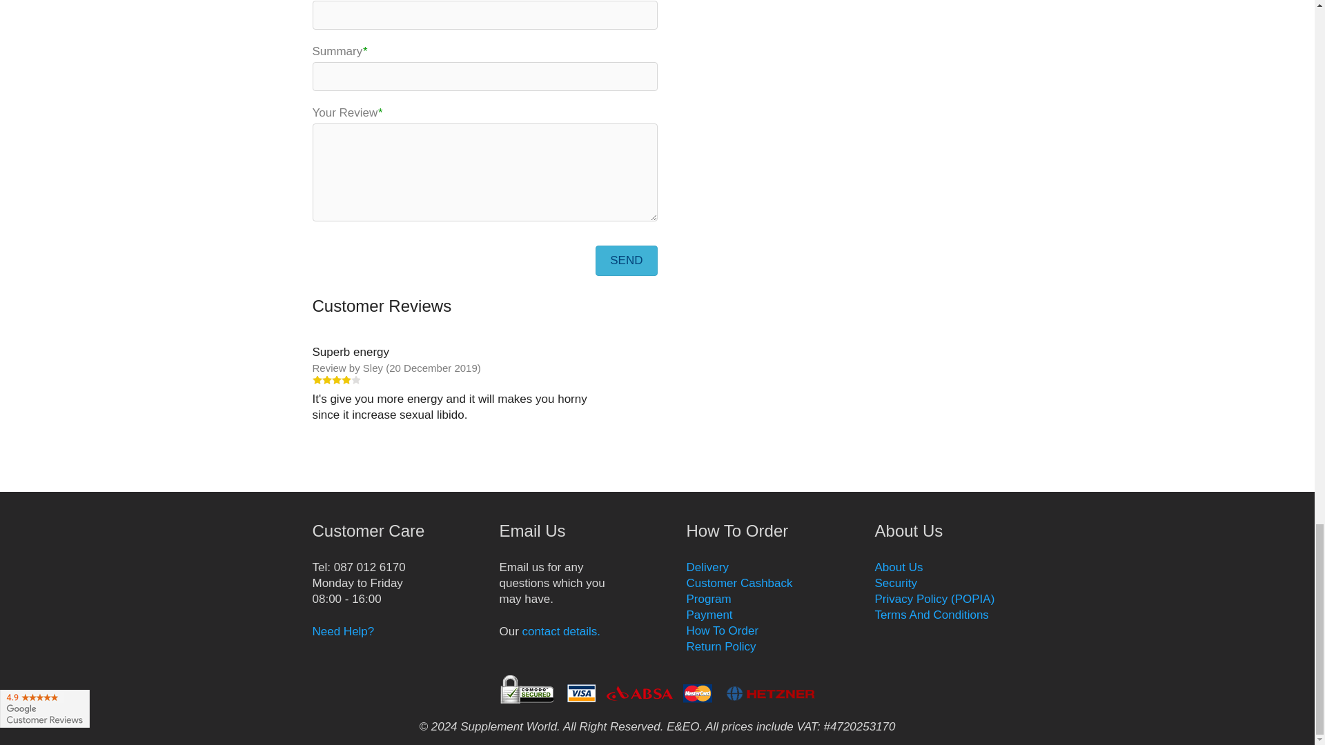 The image size is (1325, 745). Describe the element at coordinates (739, 590) in the screenshot. I see `Payment` at that location.